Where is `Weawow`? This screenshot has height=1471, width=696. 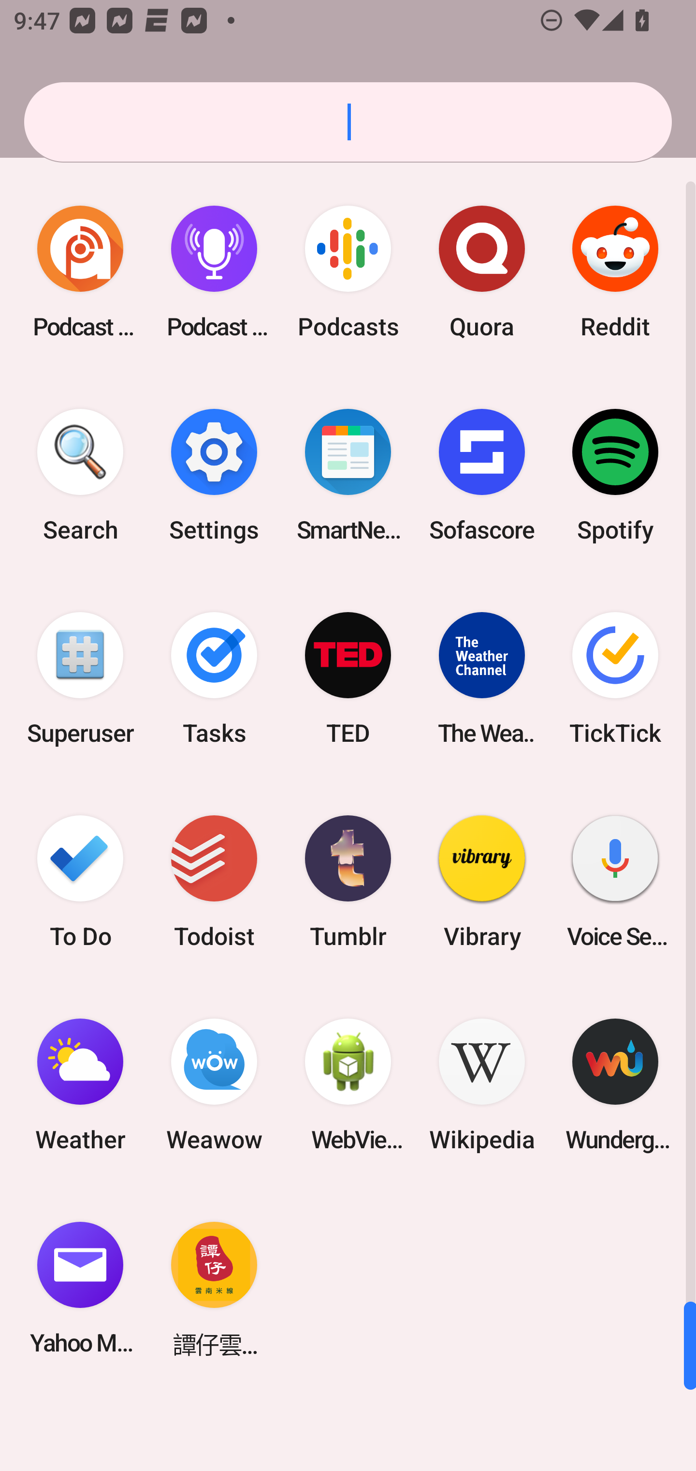 Weawow is located at coordinates (214, 1085).